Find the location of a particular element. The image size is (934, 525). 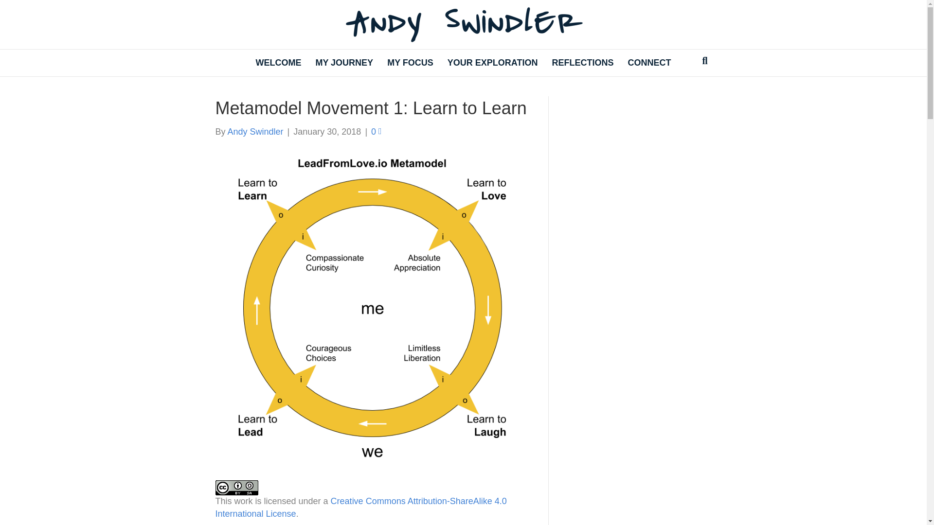

REFLECTIONS is located at coordinates (583, 62).